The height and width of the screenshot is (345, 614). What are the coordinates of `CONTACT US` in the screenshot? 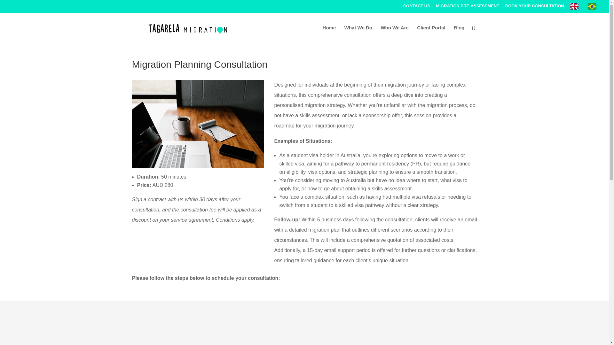 It's located at (417, 7).